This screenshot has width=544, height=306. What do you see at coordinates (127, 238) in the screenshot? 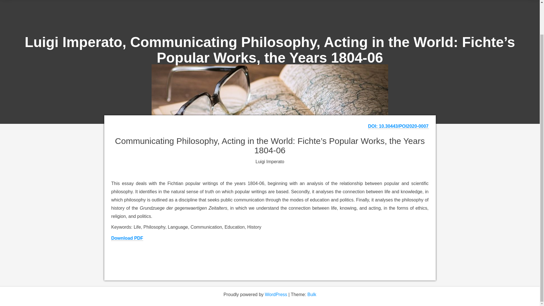
I see `Download PDF` at bounding box center [127, 238].